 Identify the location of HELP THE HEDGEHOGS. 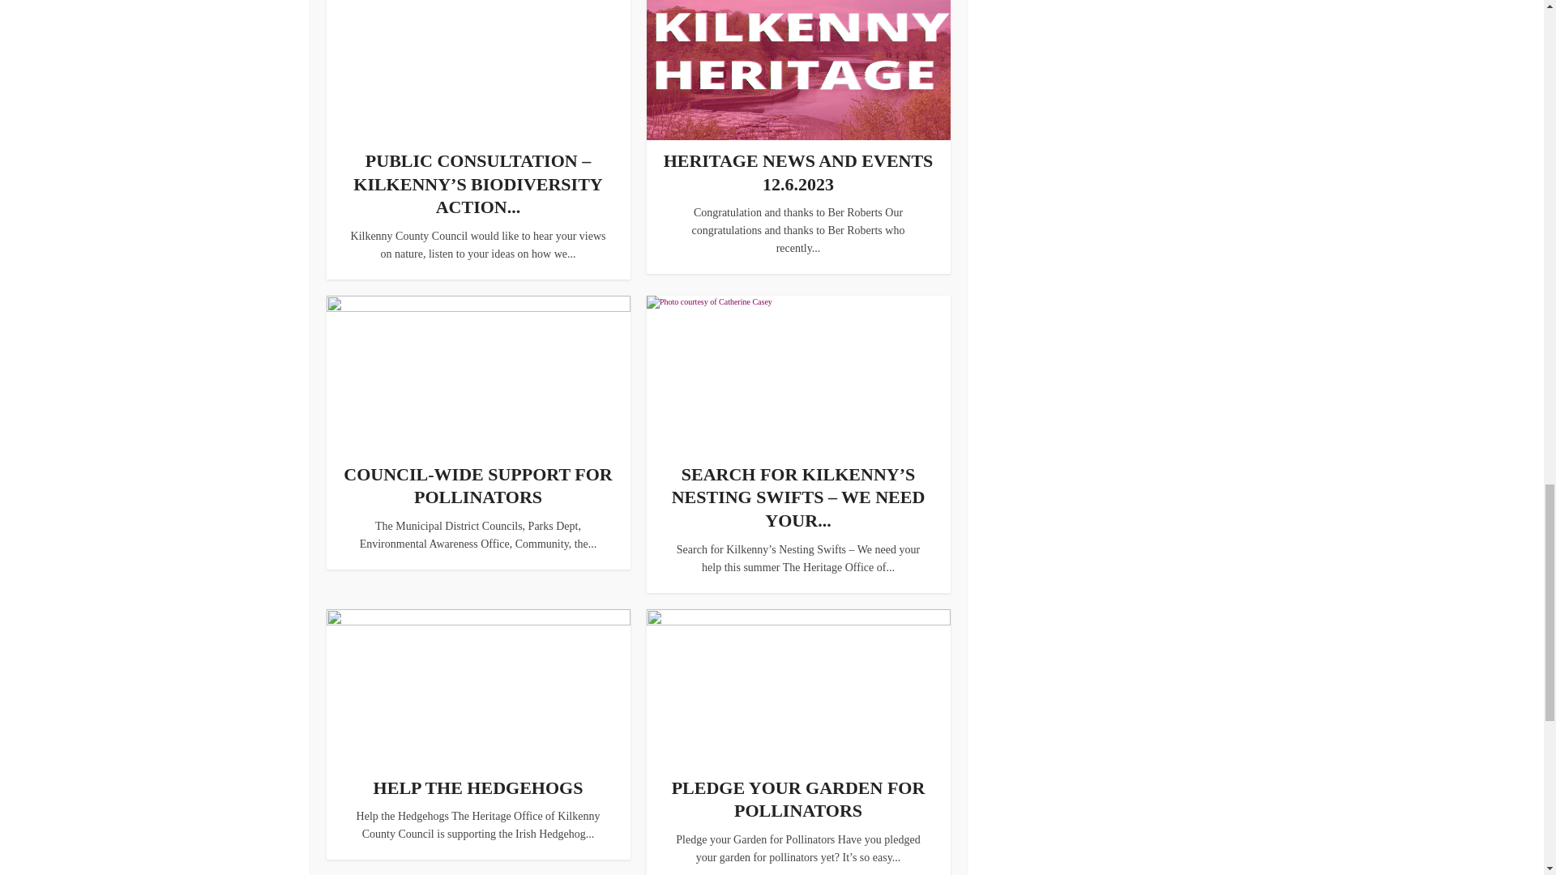
(478, 787).